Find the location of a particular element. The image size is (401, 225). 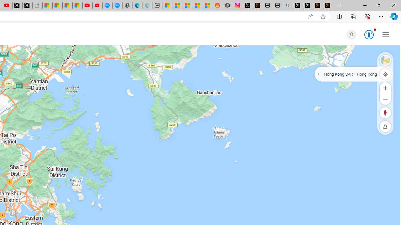

Bird's eye is located at coordinates (385, 60).